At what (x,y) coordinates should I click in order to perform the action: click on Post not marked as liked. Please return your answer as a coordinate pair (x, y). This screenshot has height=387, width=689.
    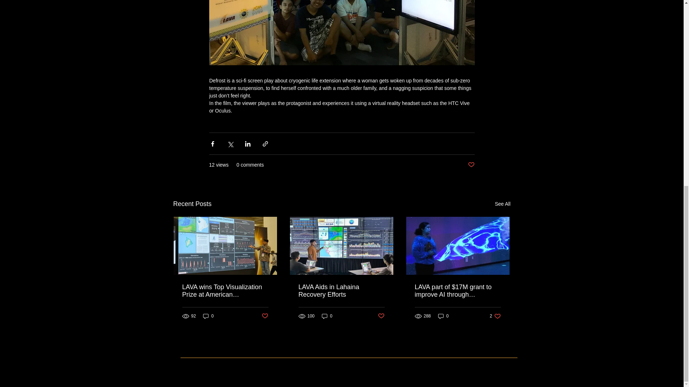
    Looking at the image, I should click on (264, 316).